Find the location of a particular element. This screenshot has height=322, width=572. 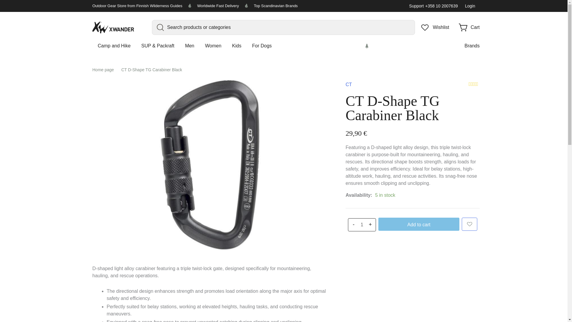

Wishlist is located at coordinates (435, 27).